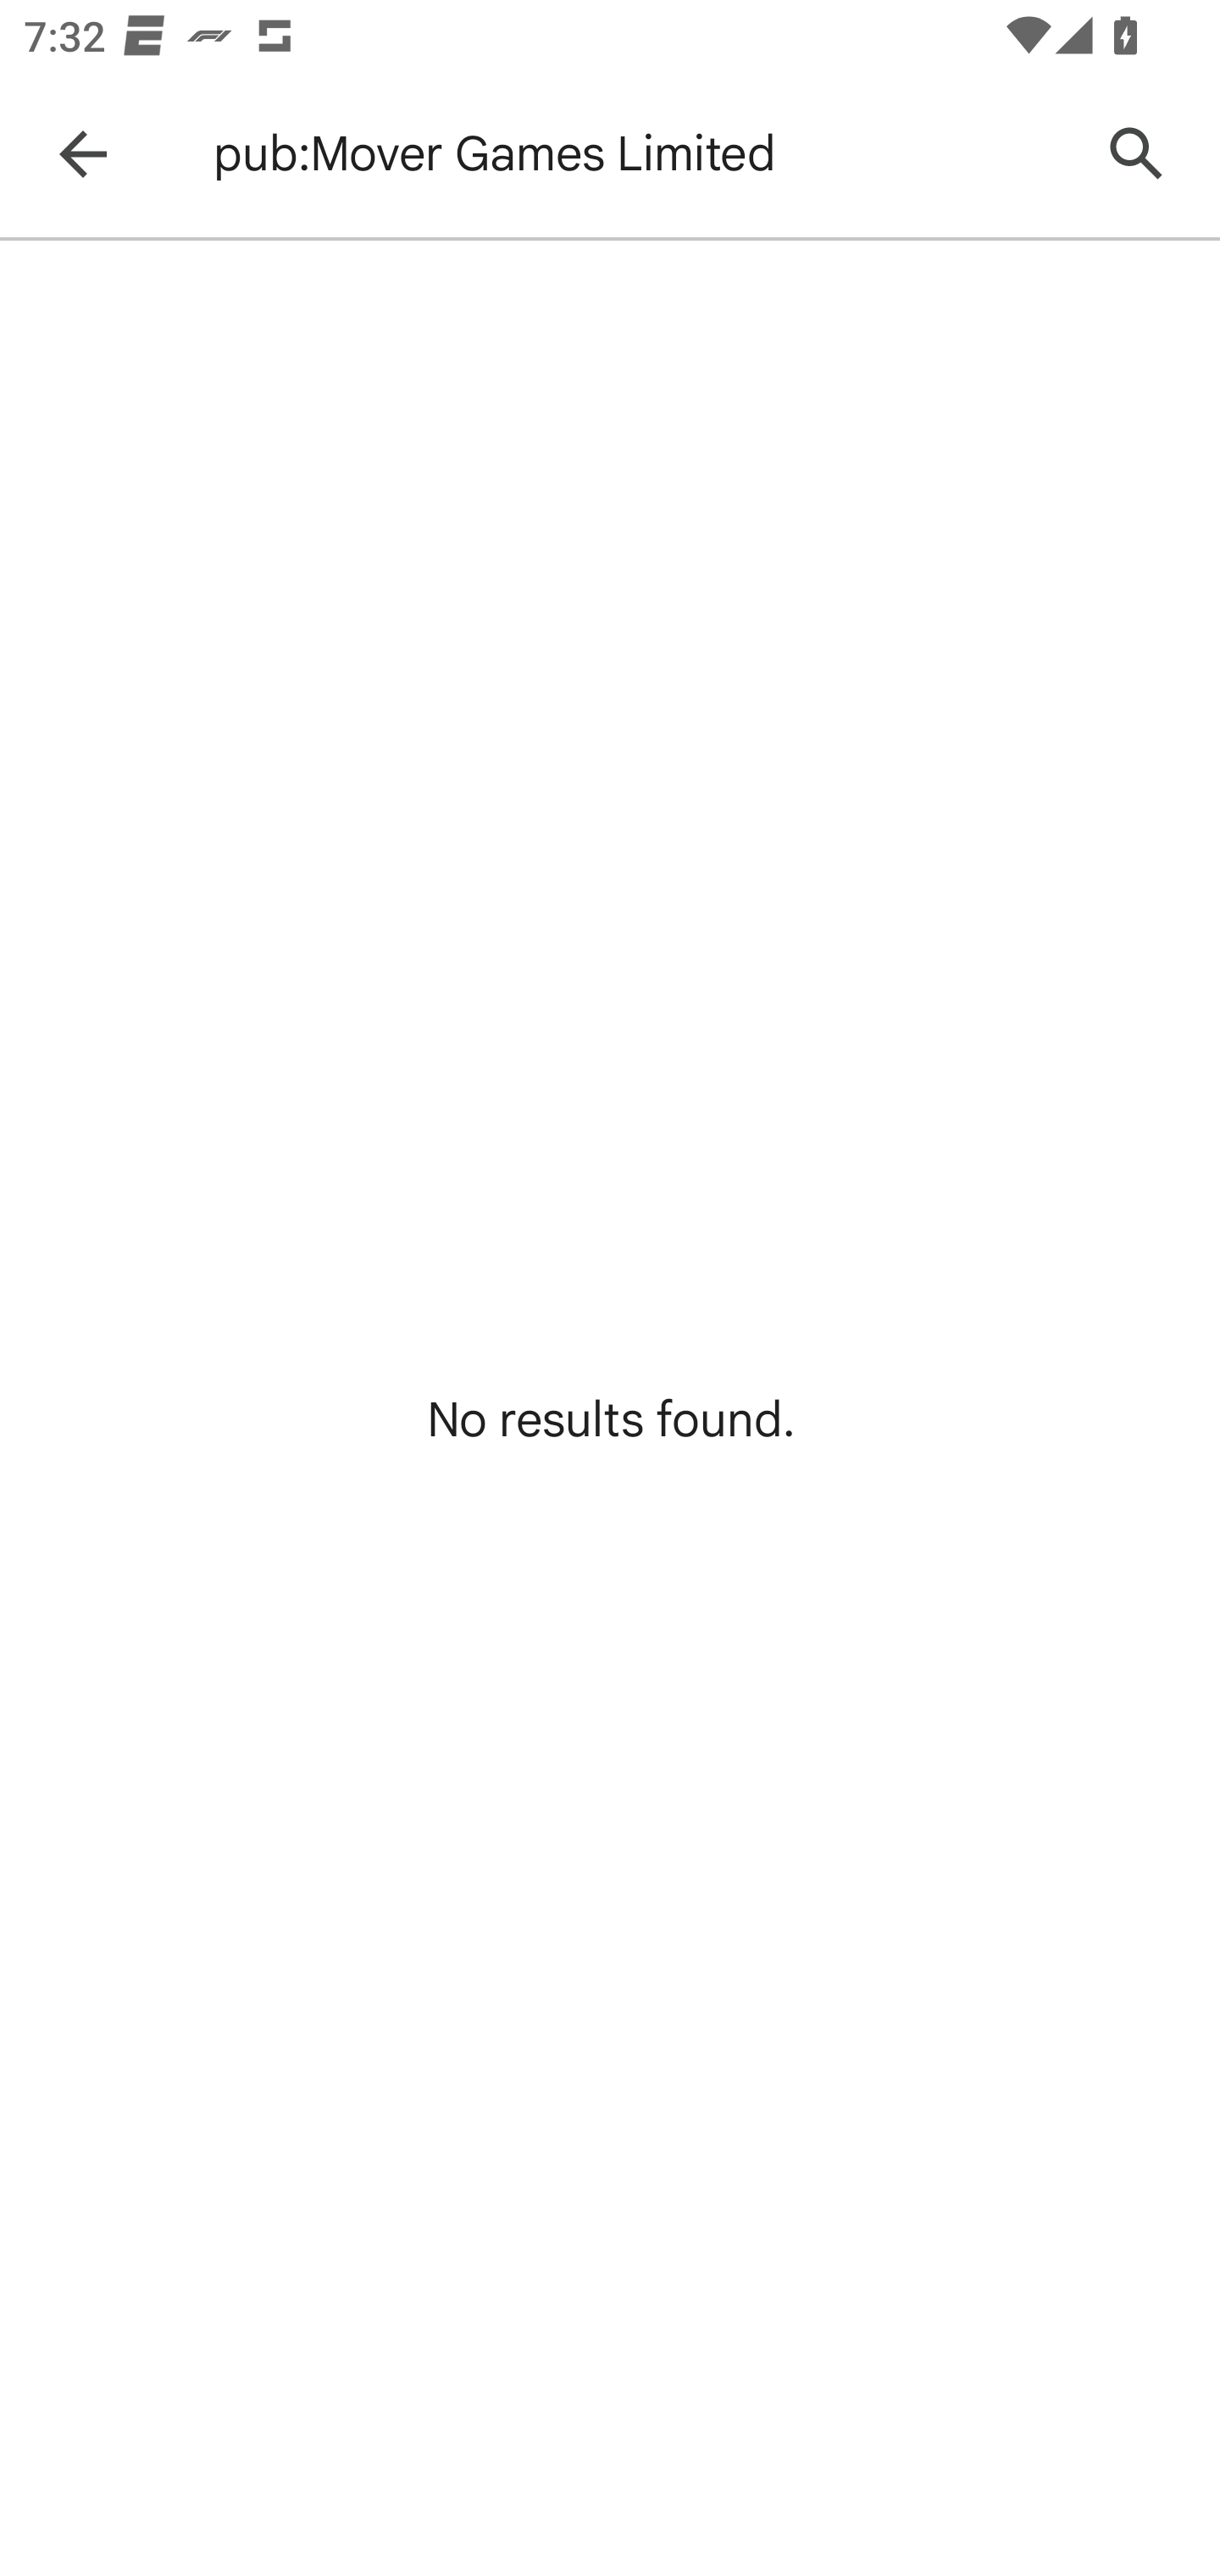  What do you see at coordinates (83, 154) in the screenshot?
I see `Navigate up` at bounding box center [83, 154].